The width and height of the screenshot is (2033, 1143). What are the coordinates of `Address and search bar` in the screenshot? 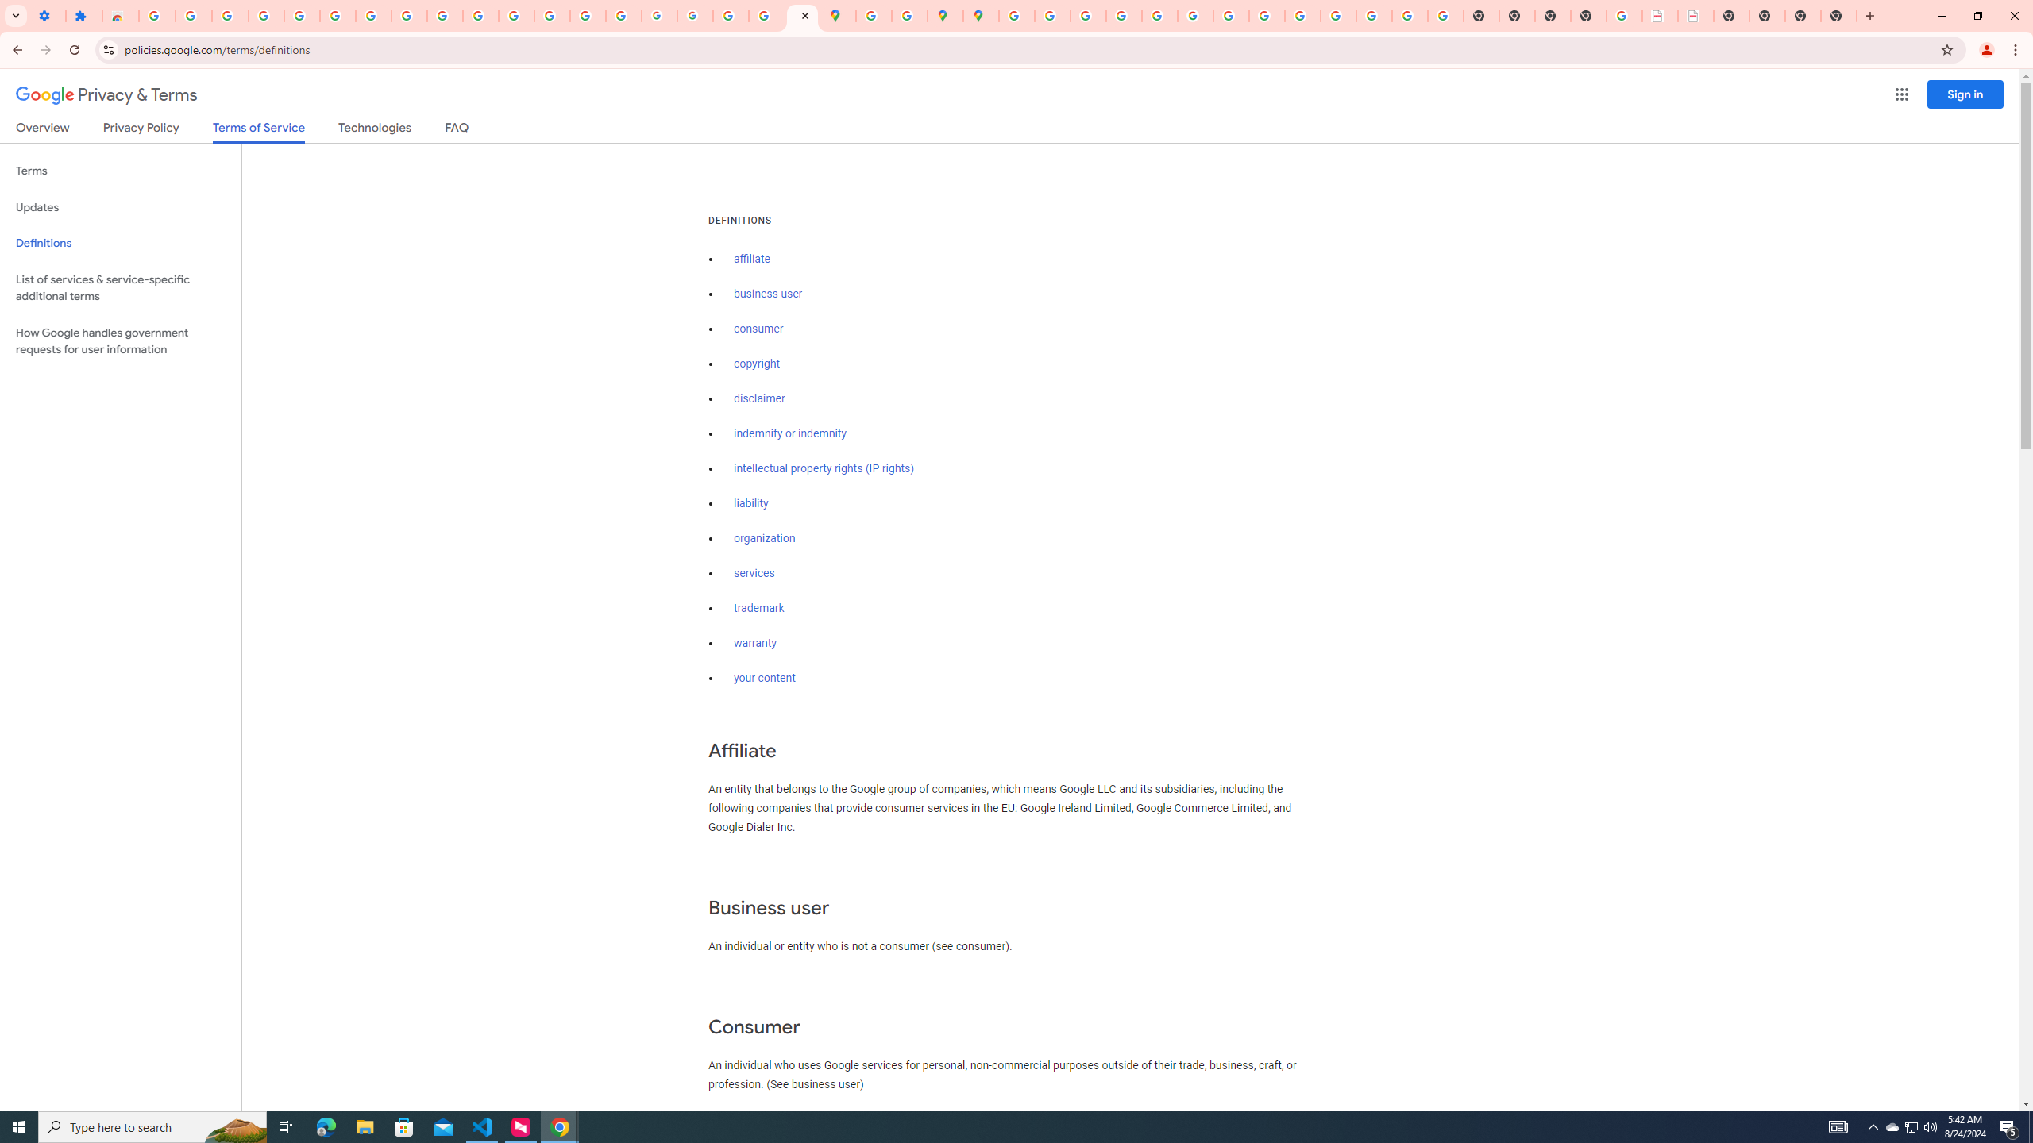 It's located at (1028, 49).